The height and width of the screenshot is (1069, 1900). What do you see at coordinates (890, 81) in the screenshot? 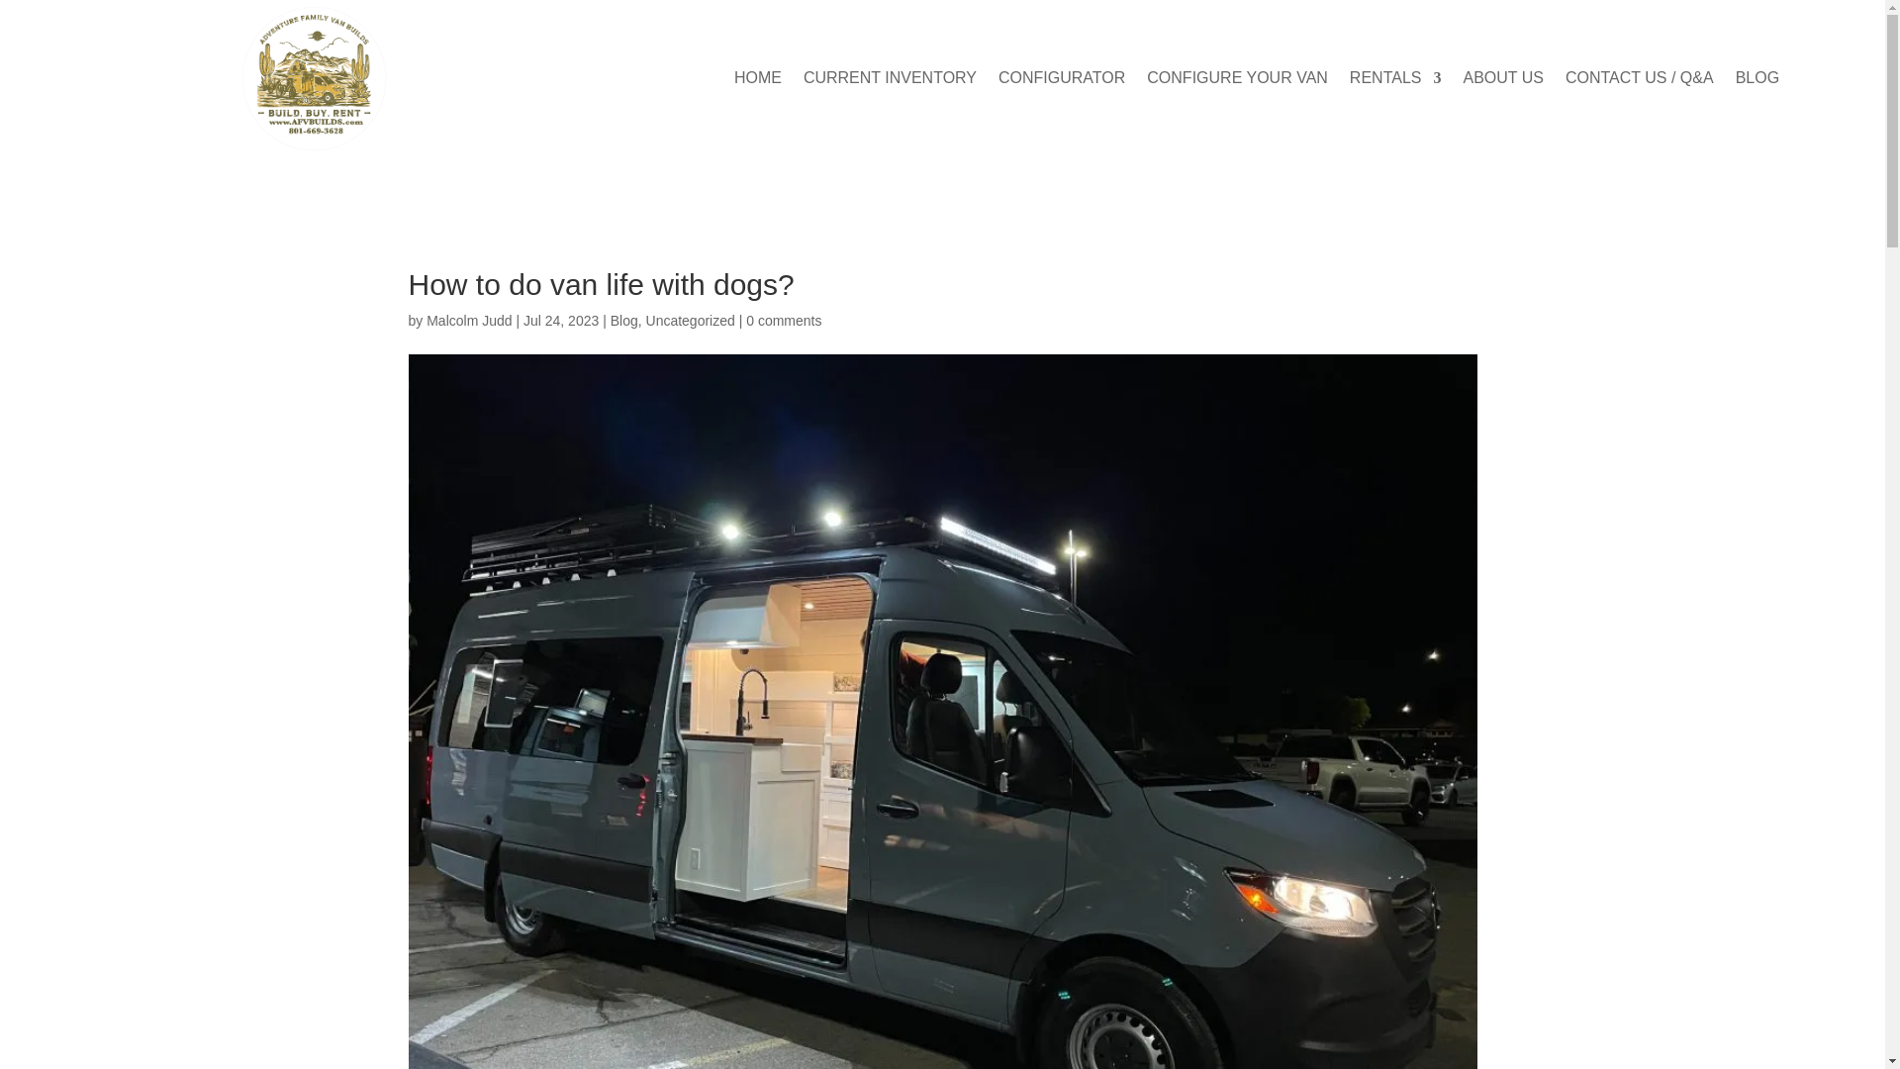
I see `CURRENT INVENTORY` at bounding box center [890, 81].